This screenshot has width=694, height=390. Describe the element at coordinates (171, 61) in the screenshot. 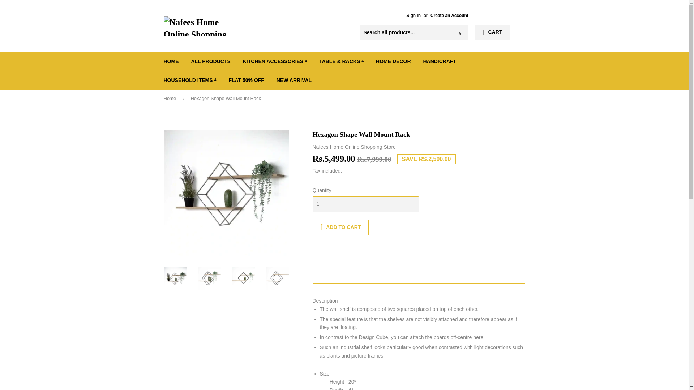

I see `HOME` at that location.